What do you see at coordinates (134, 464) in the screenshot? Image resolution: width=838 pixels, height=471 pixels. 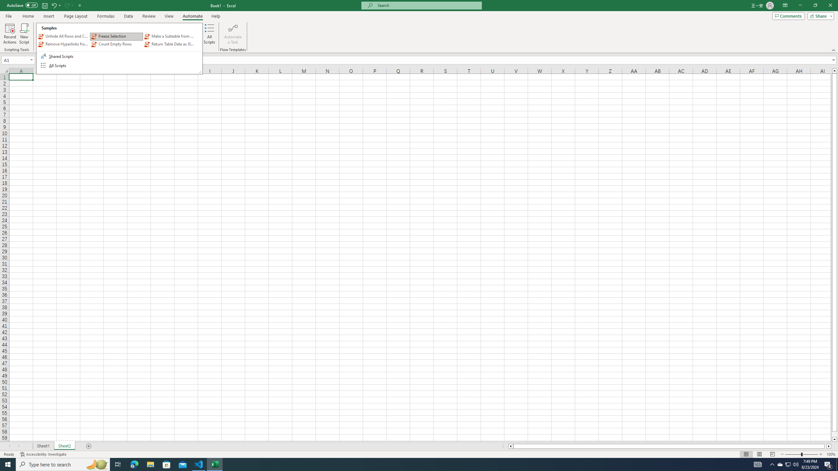 I see `Microsoft Edge` at bounding box center [134, 464].